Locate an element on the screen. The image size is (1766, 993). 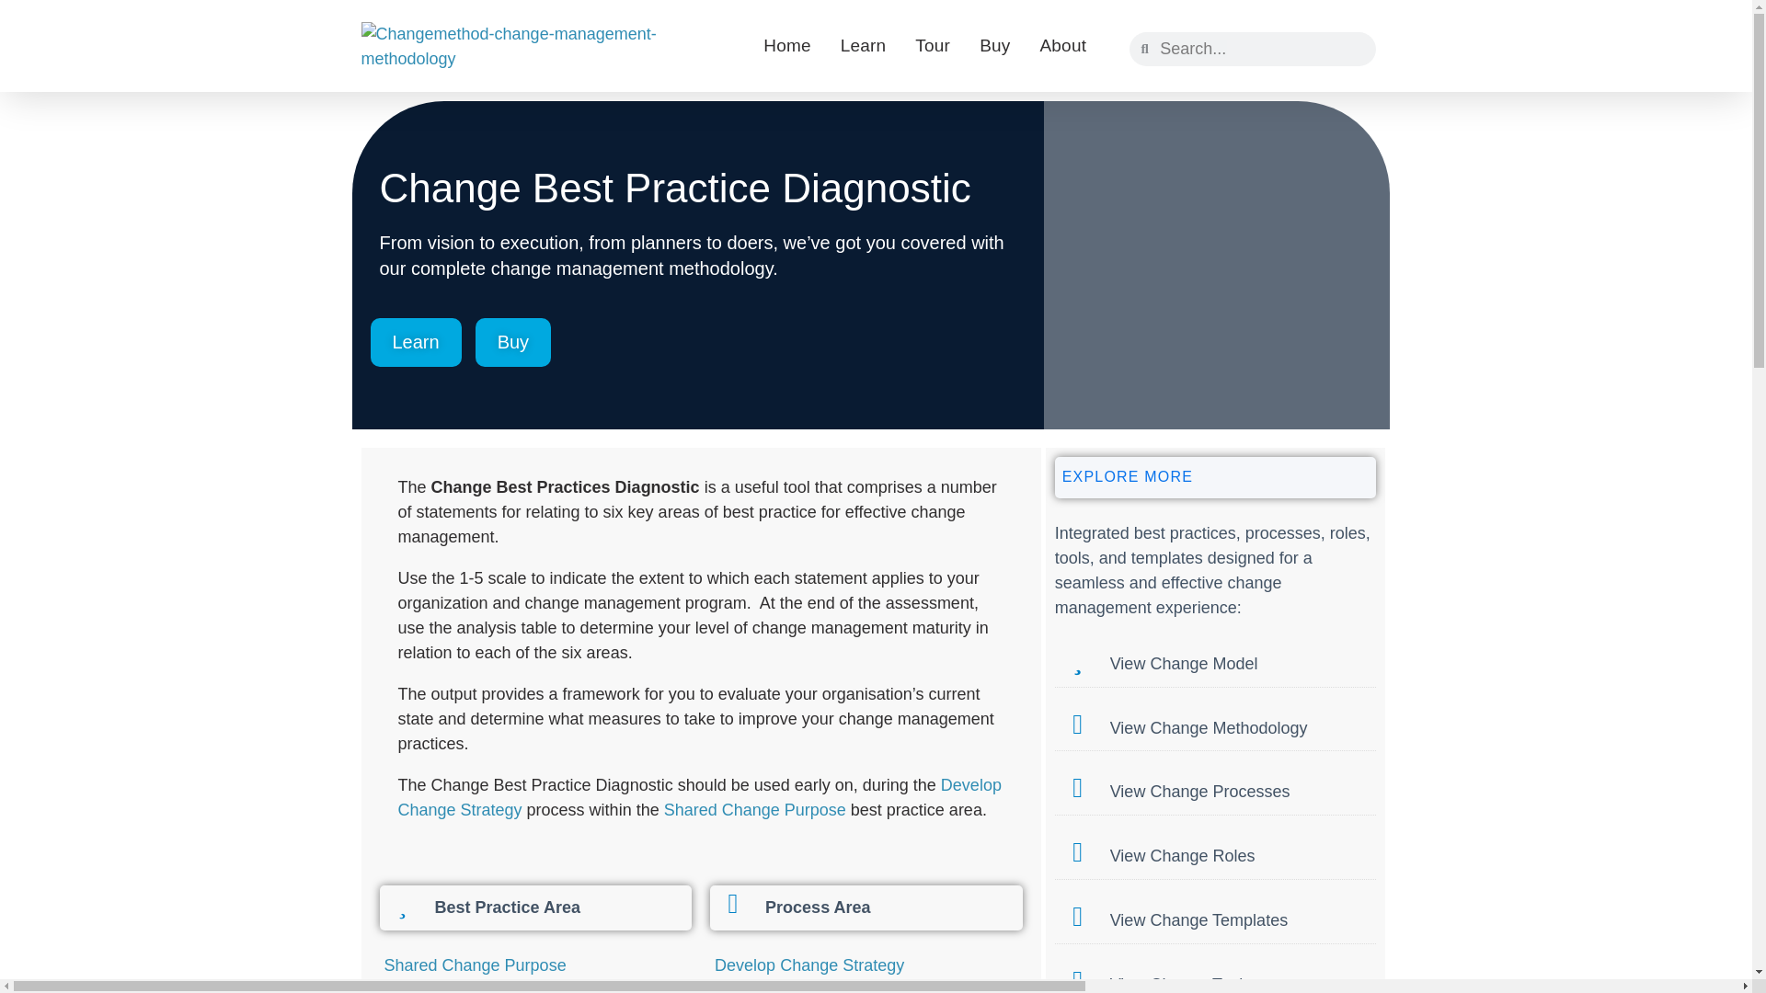
Shared Change Purpose is located at coordinates (476, 965).